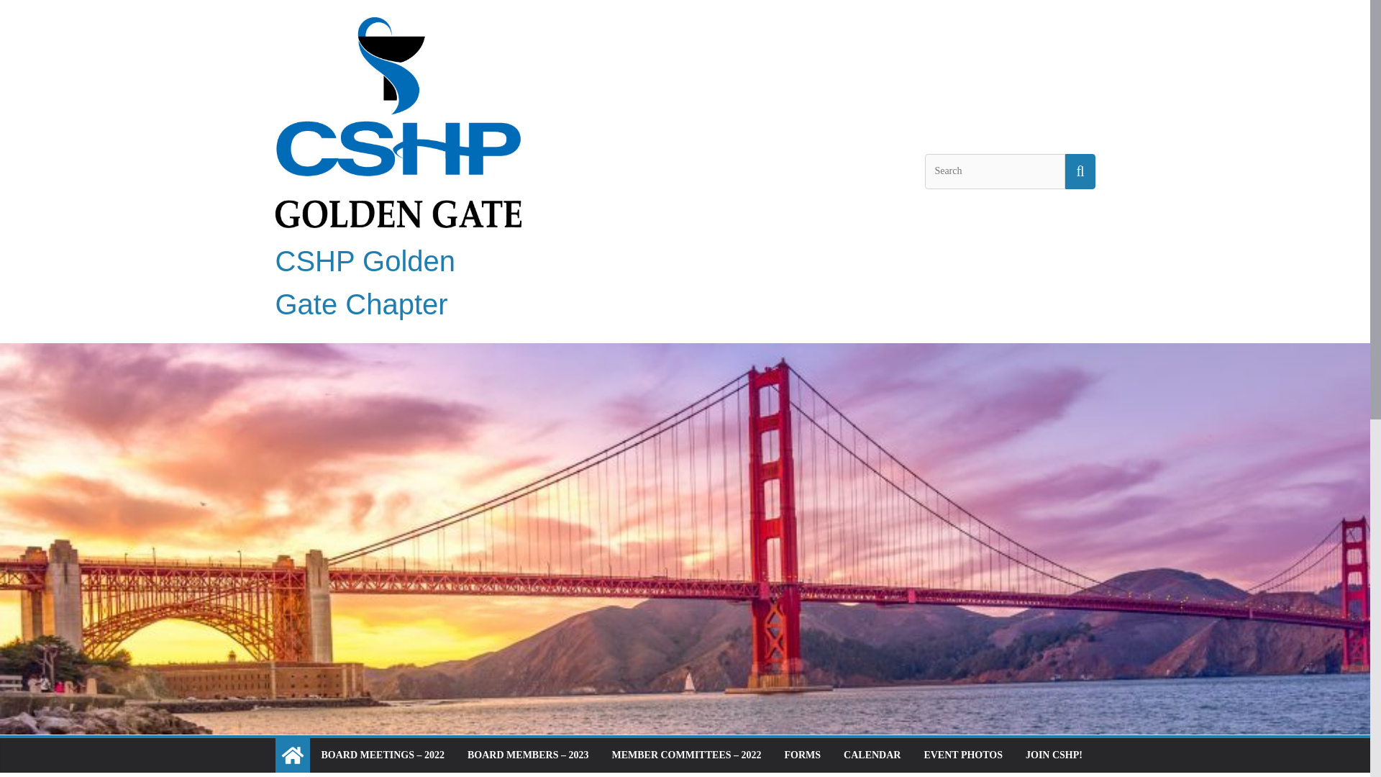  I want to click on CSHP Golden Gate Chapter, so click(365, 282).